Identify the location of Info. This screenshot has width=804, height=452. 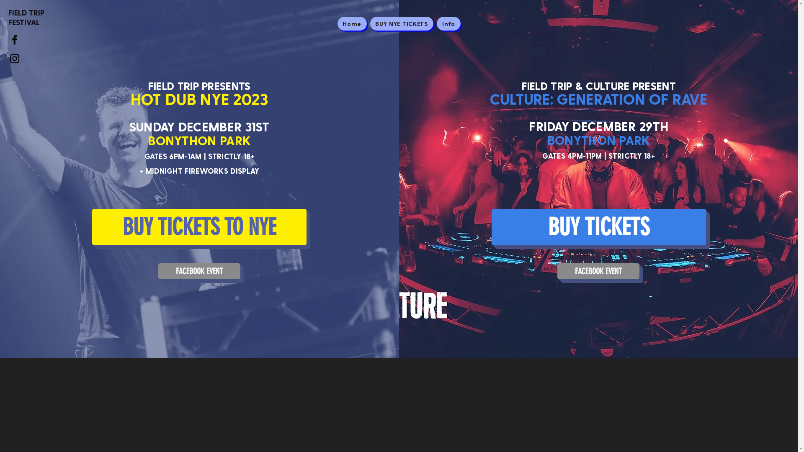
(448, 23).